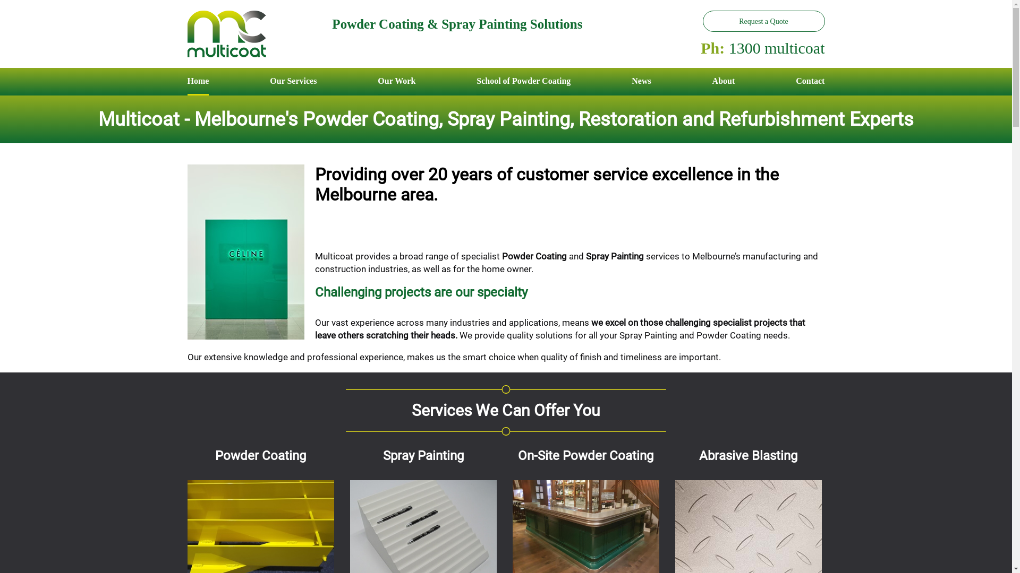  Describe the element at coordinates (810, 83) in the screenshot. I see `Contact` at that location.